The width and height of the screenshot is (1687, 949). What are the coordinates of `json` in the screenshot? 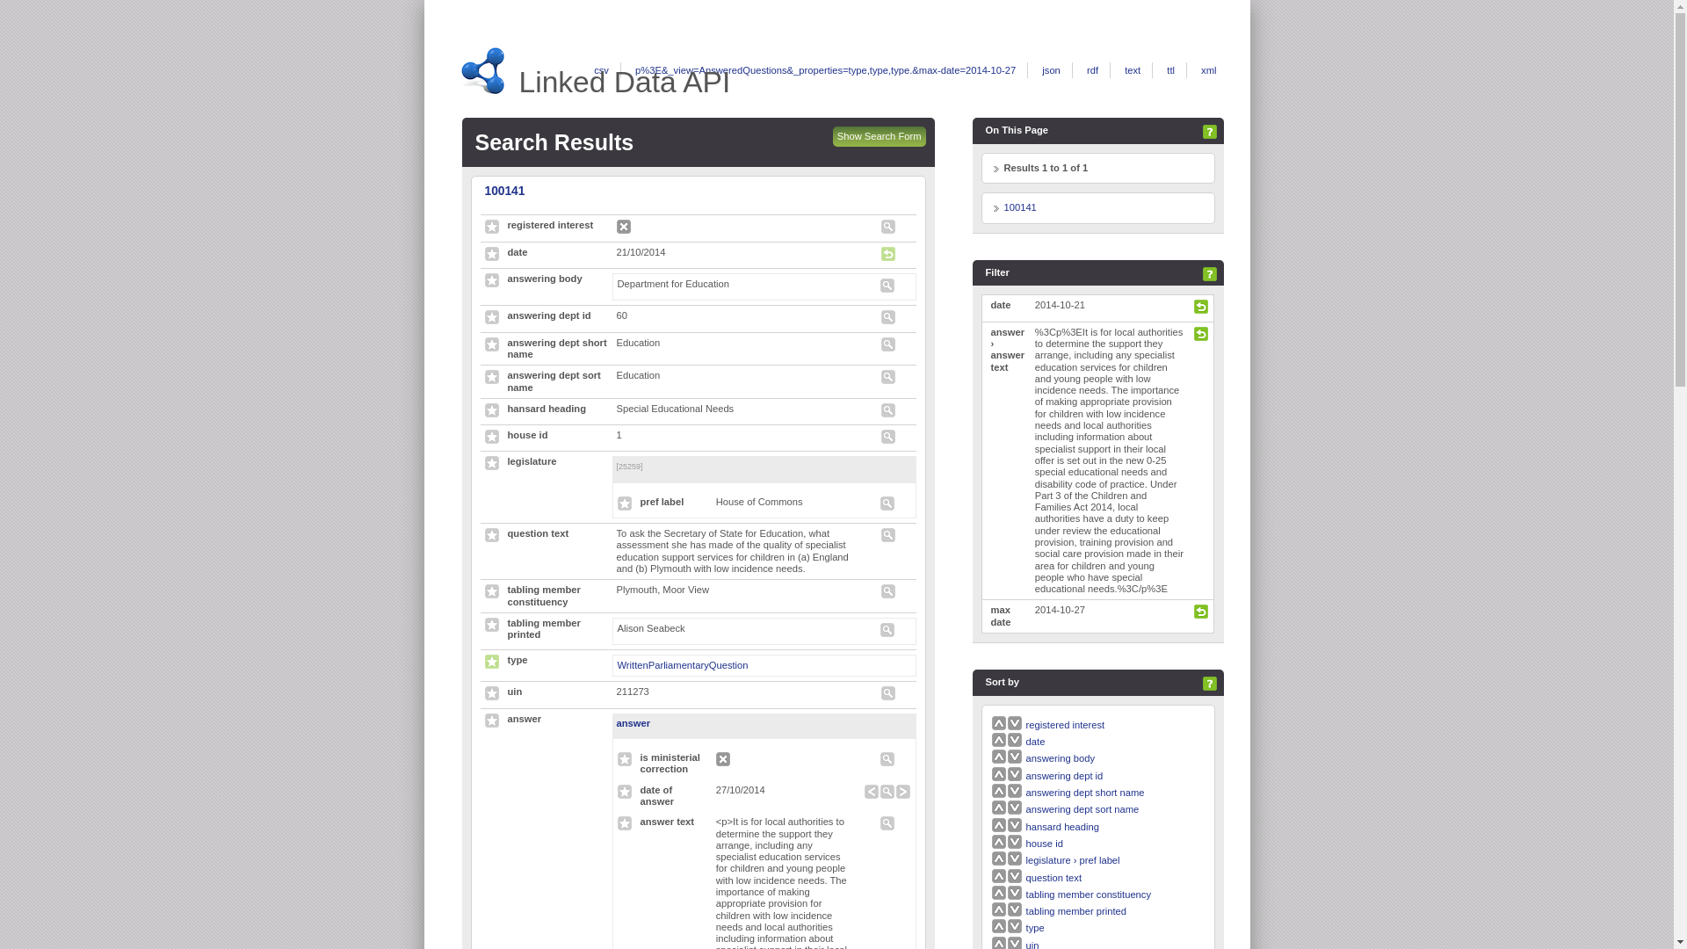 It's located at (1051, 70).